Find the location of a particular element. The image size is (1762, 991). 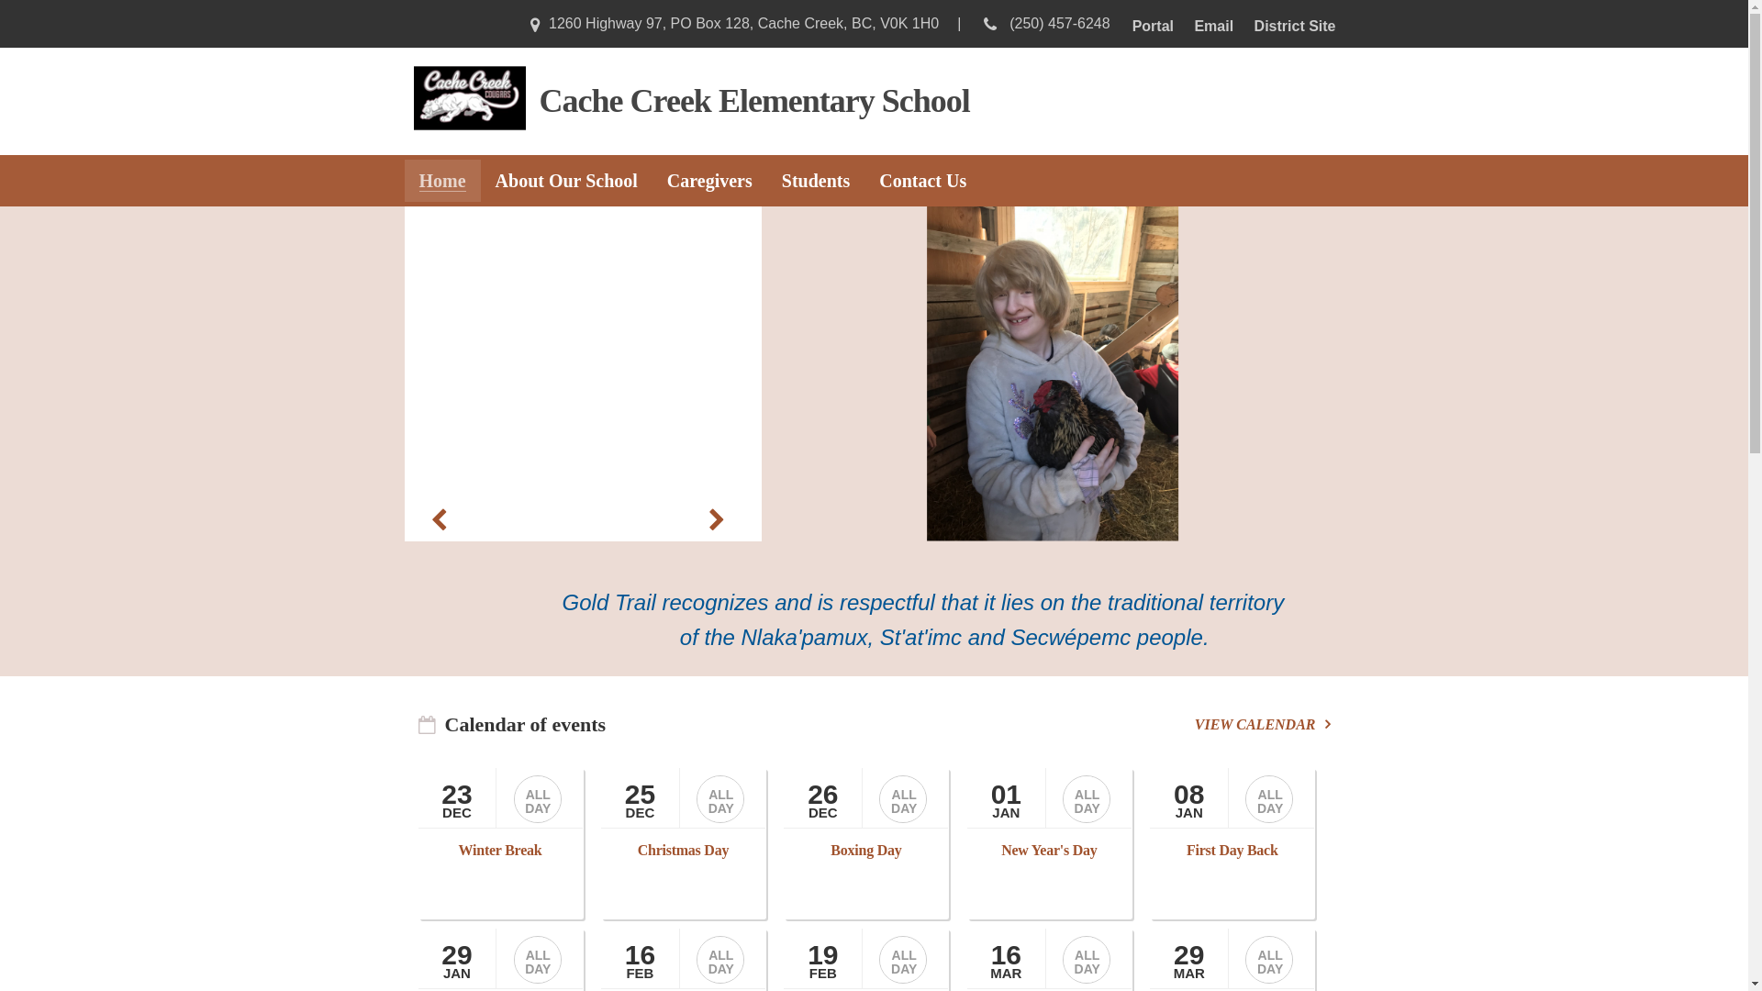

District Site is located at coordinates (1296, 26).